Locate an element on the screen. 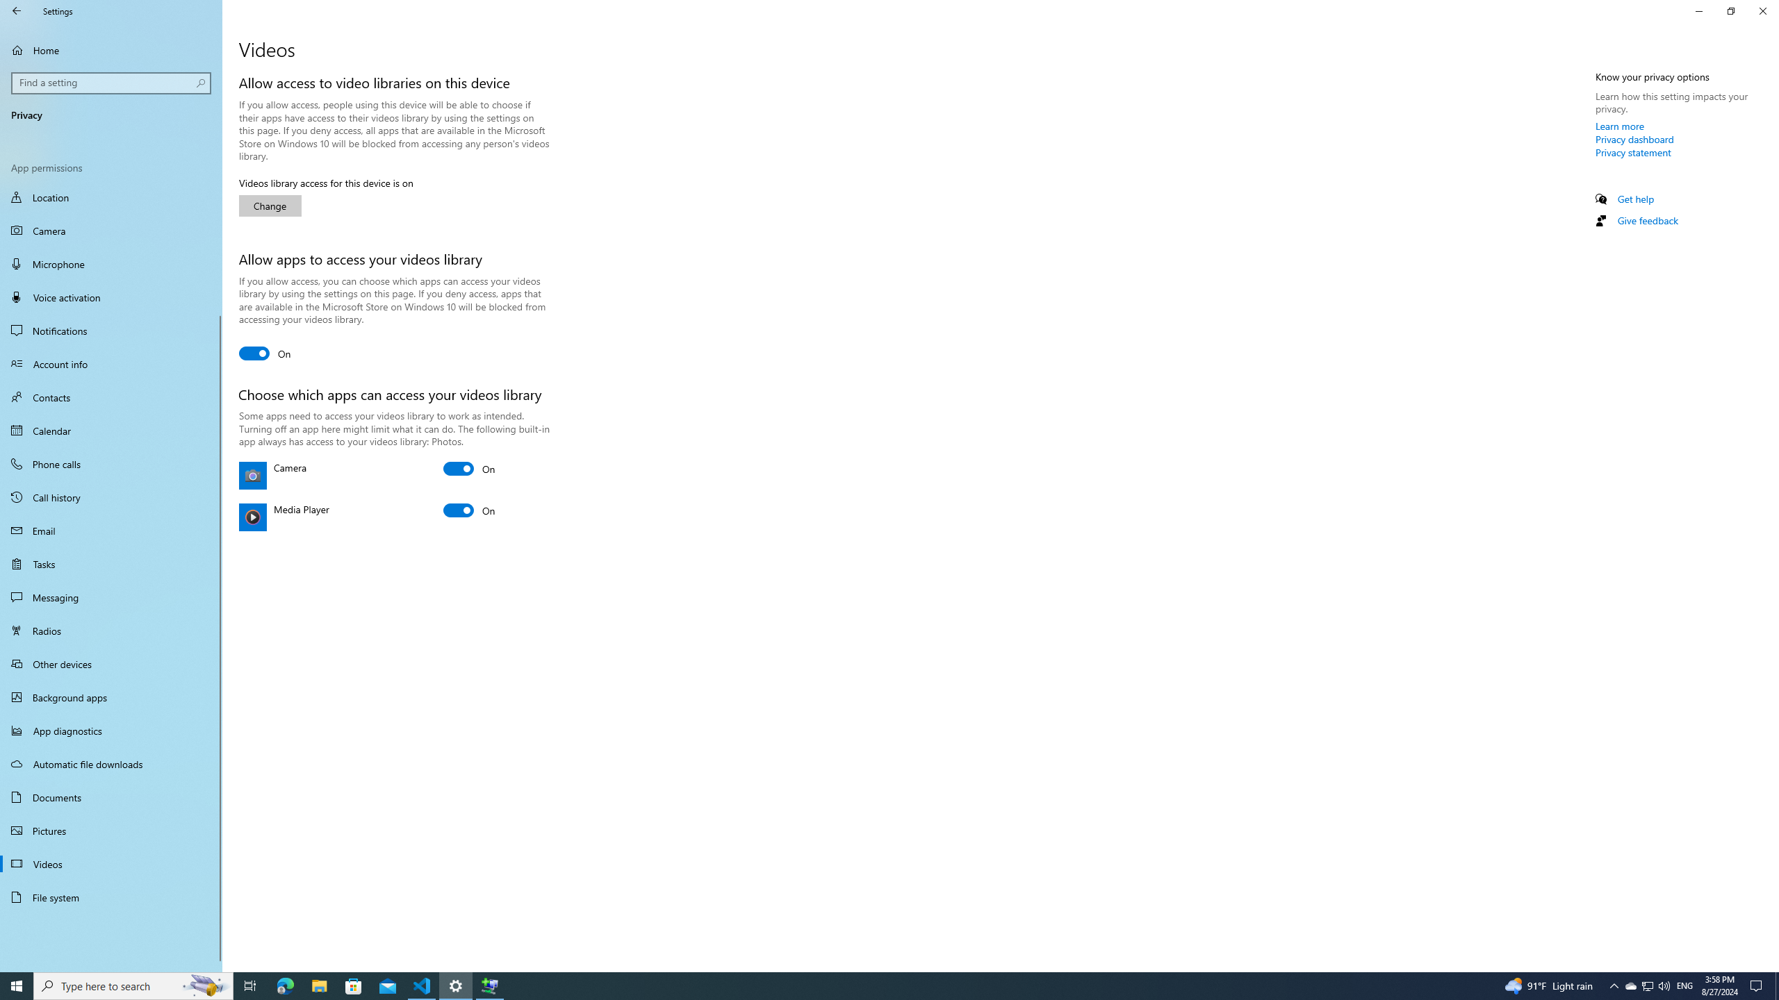  Search box, Find a setting is located at coordinates (112, 83).